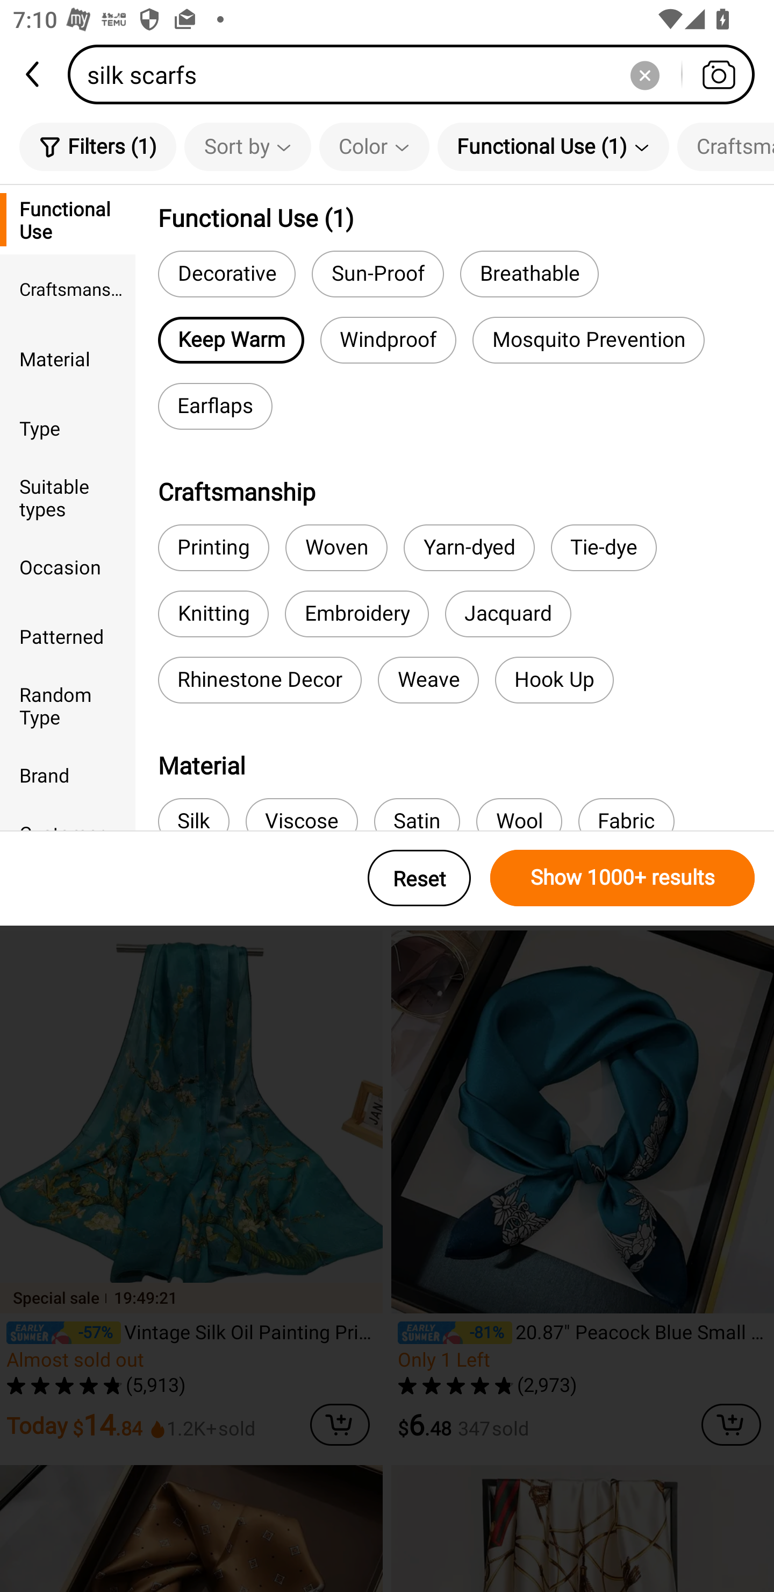 Image resolution: width=774 pixels, height=1592 pixels. What do you see at coordinates (98, 146) in the screenshot?
I see `Filters (1)` at bounding box center [98, 146].